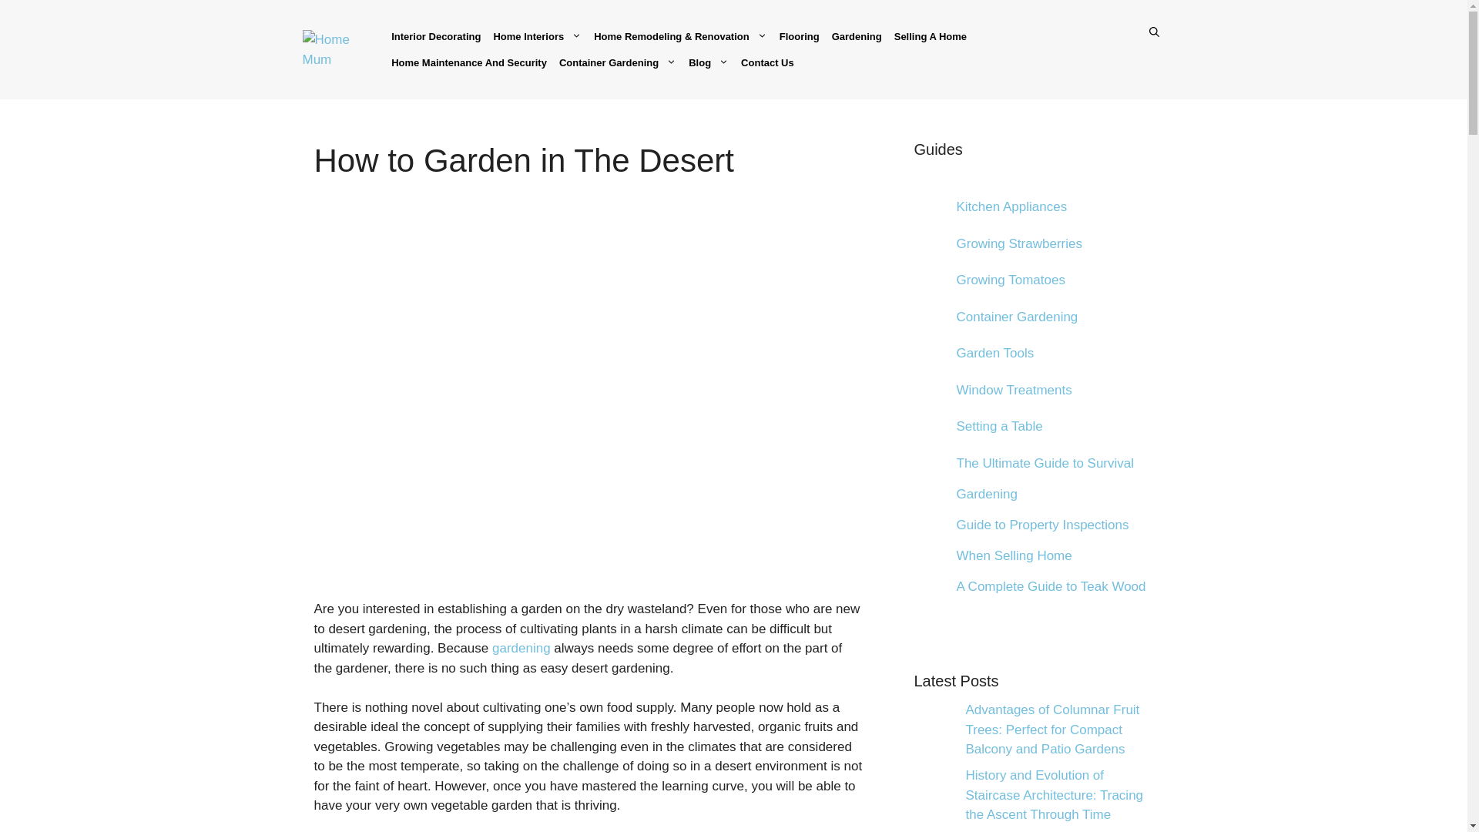 The image size is (1479, 832). Describe the element at coordinates (857, 35) in the screenshot. I see `Gardening` at that location.